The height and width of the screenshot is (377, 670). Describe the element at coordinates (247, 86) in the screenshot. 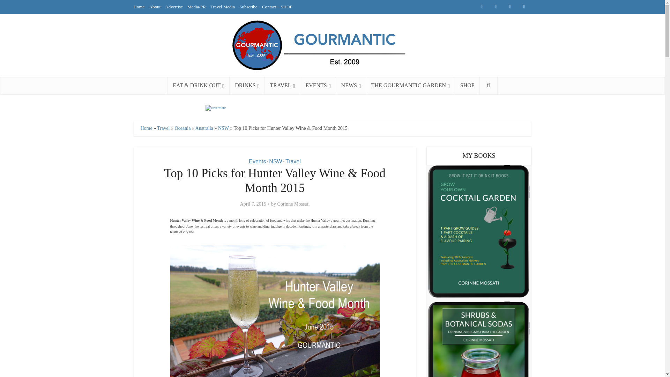

I see `DRINKS` at that location.